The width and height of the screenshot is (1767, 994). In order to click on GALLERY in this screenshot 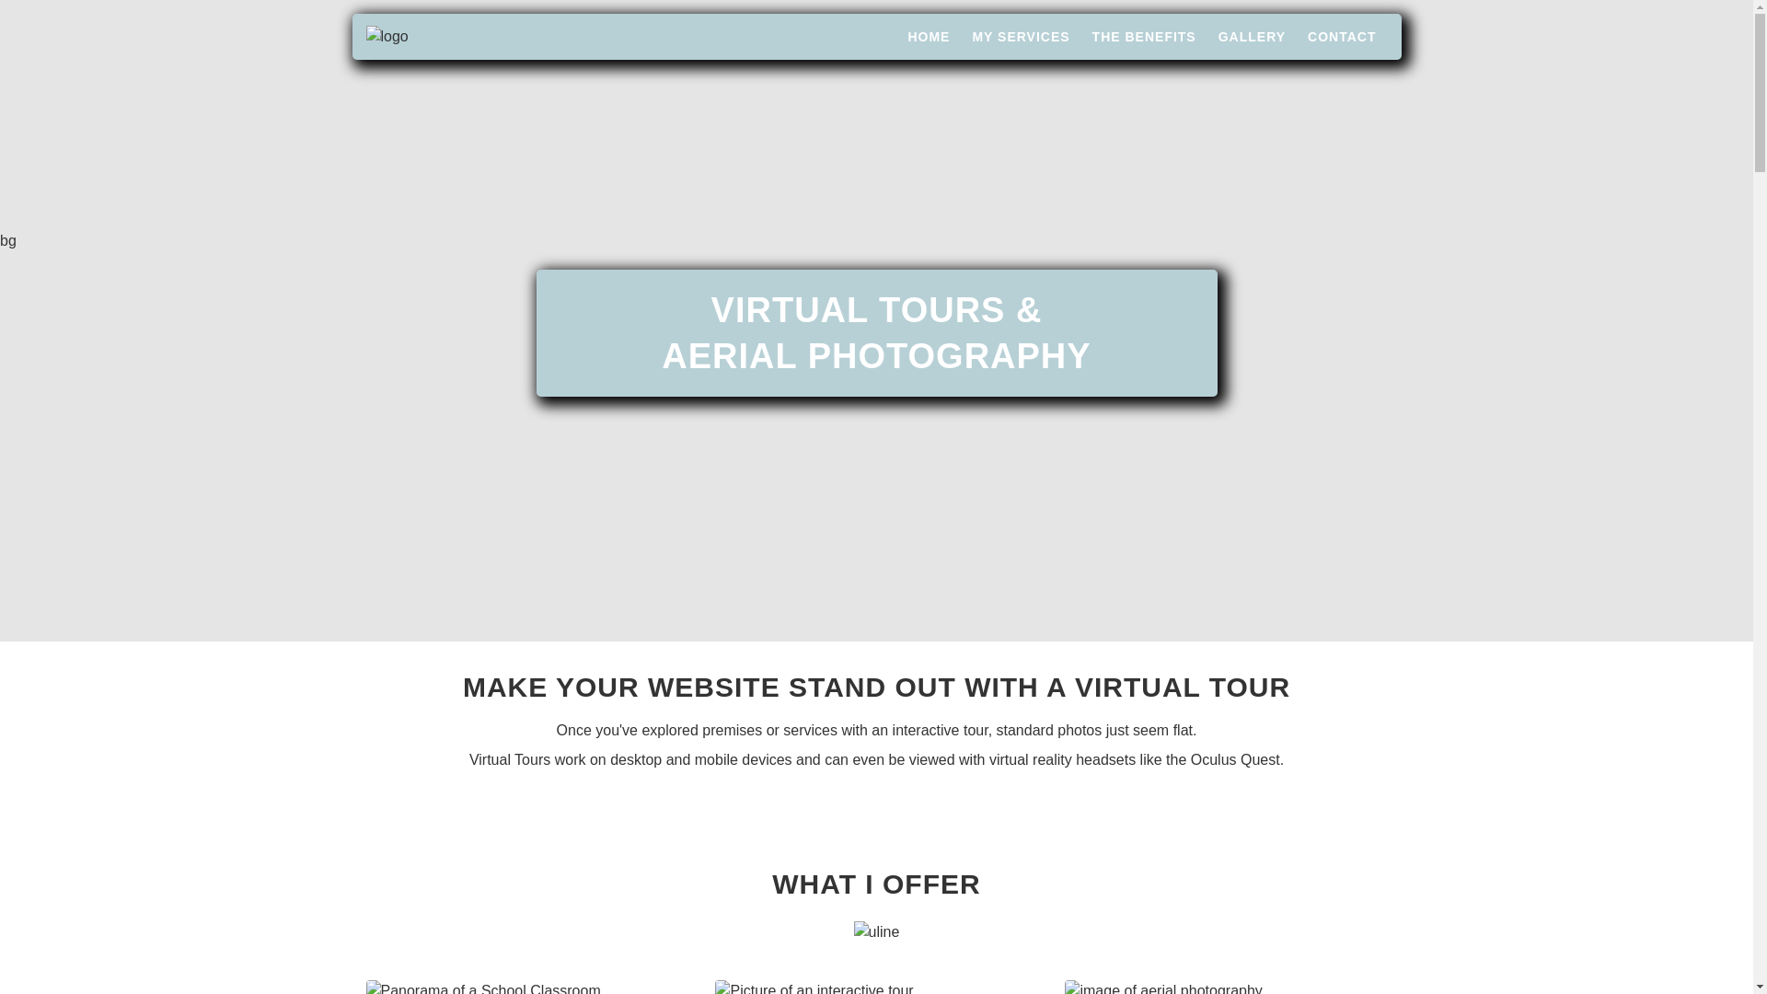, I will do `click(1252, 37)`.